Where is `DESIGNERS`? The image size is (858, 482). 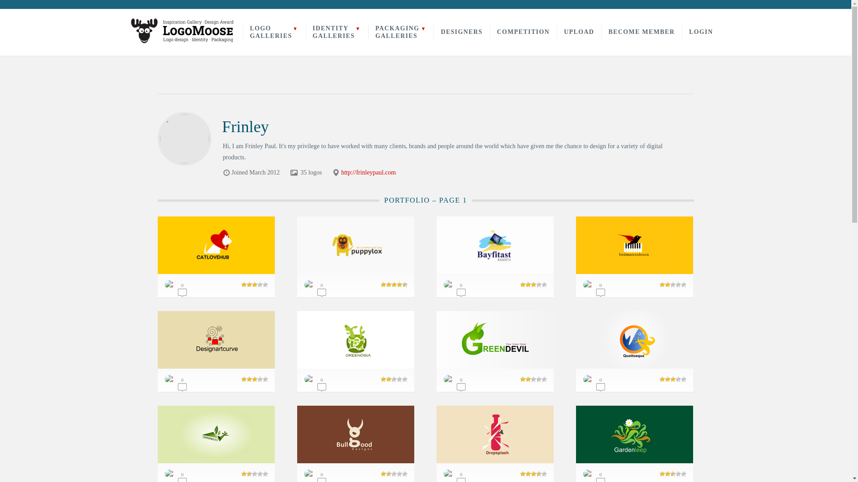 DESIGNERS is located at coordinates (523, 32).